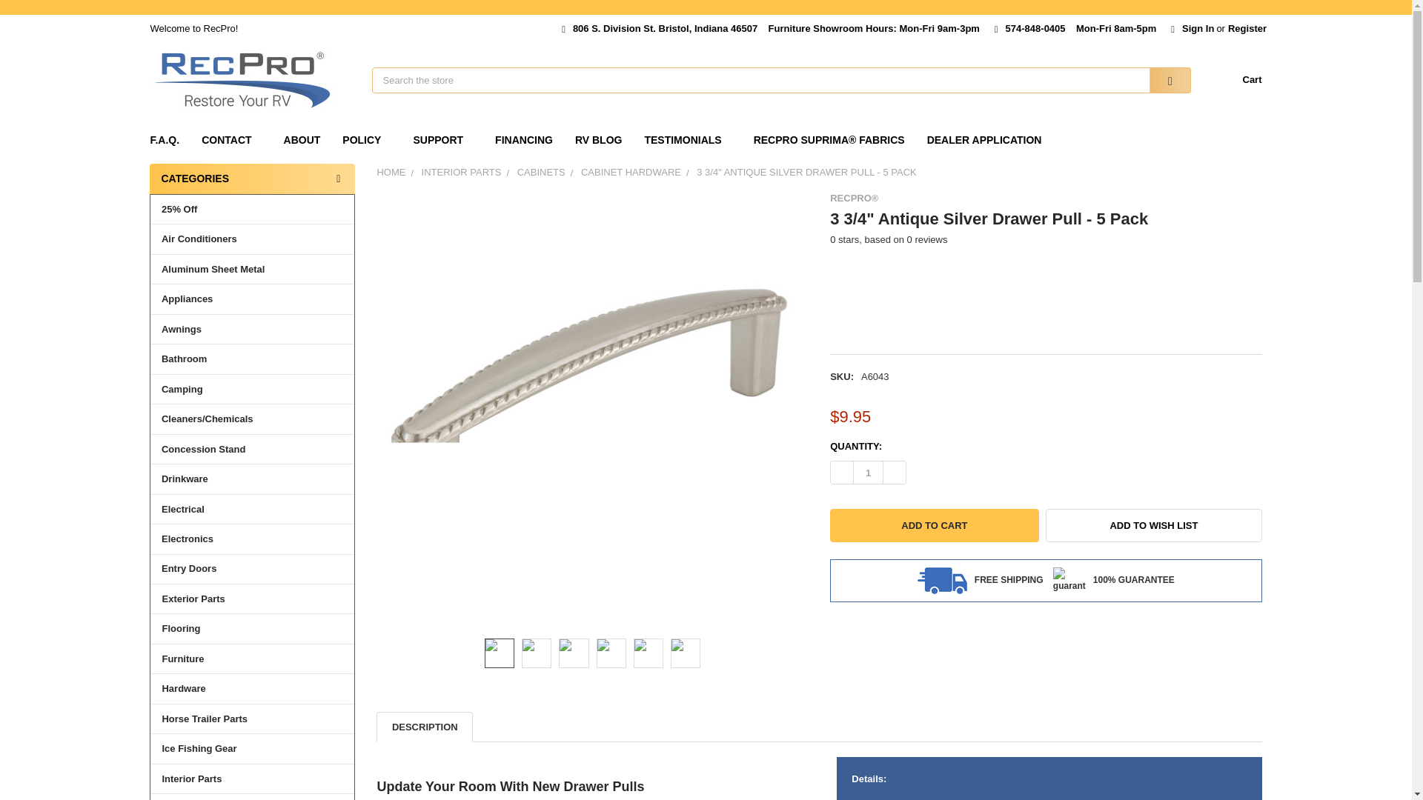 The width and height of the screenshot is (1423, 800). I want to click on Add to Cart, so click(934, 525).